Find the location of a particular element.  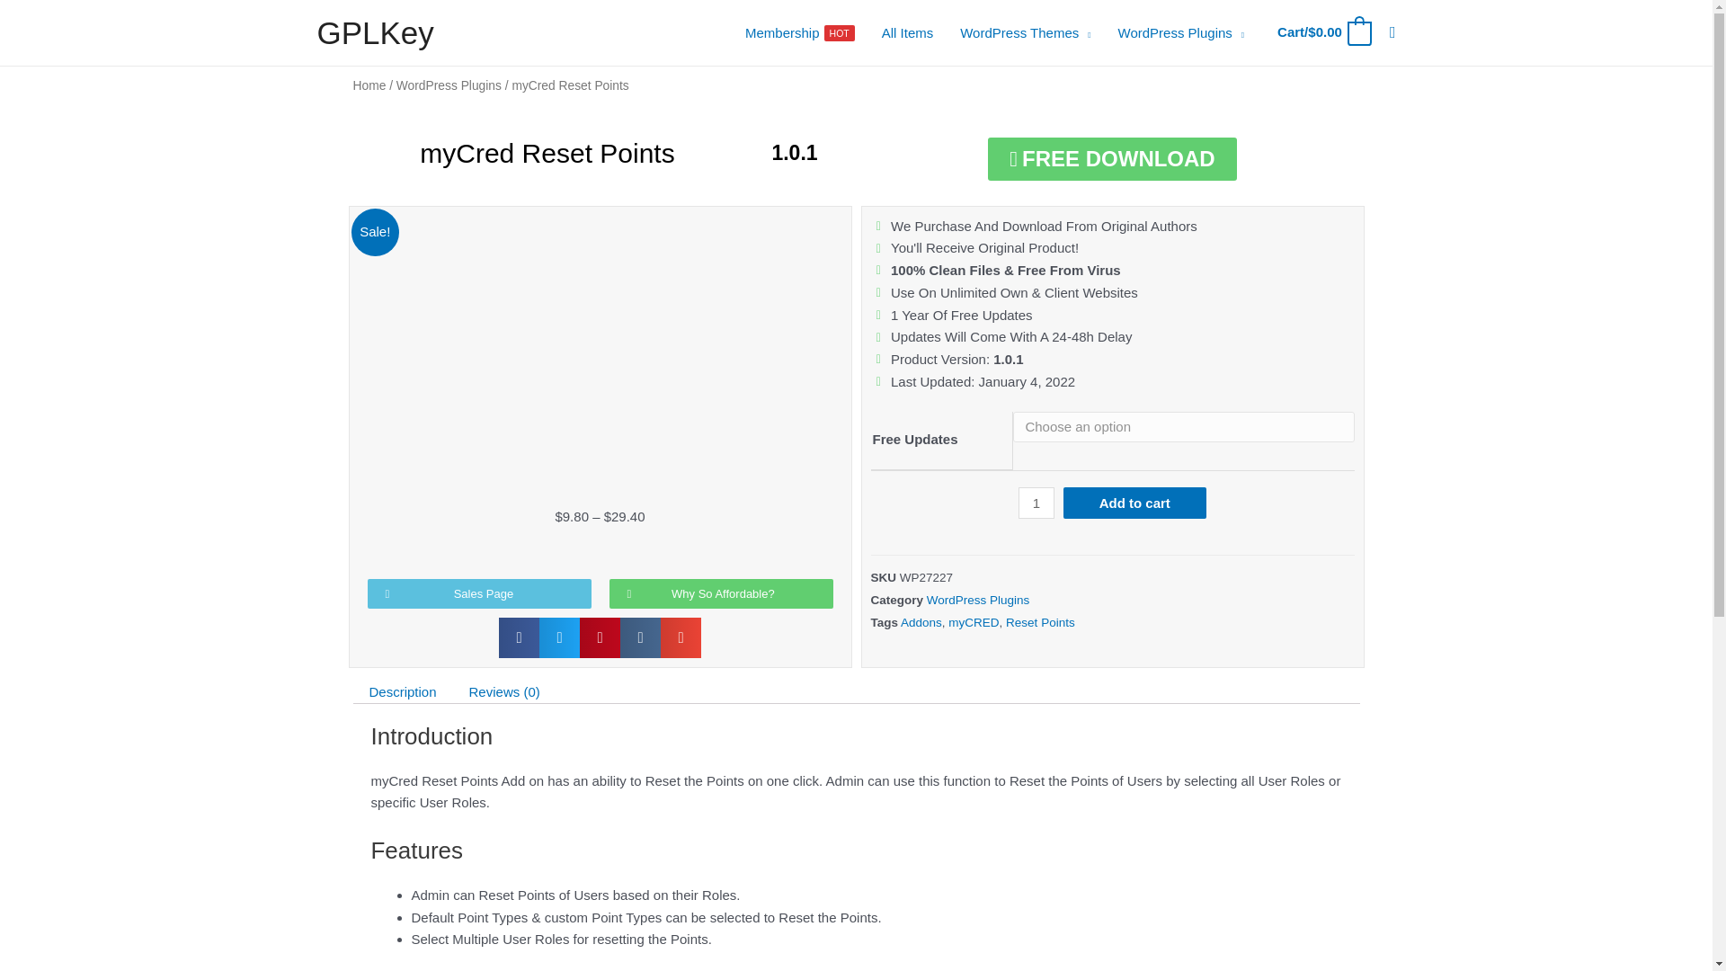

WordPress Themes is located at coordinates (800, 33).